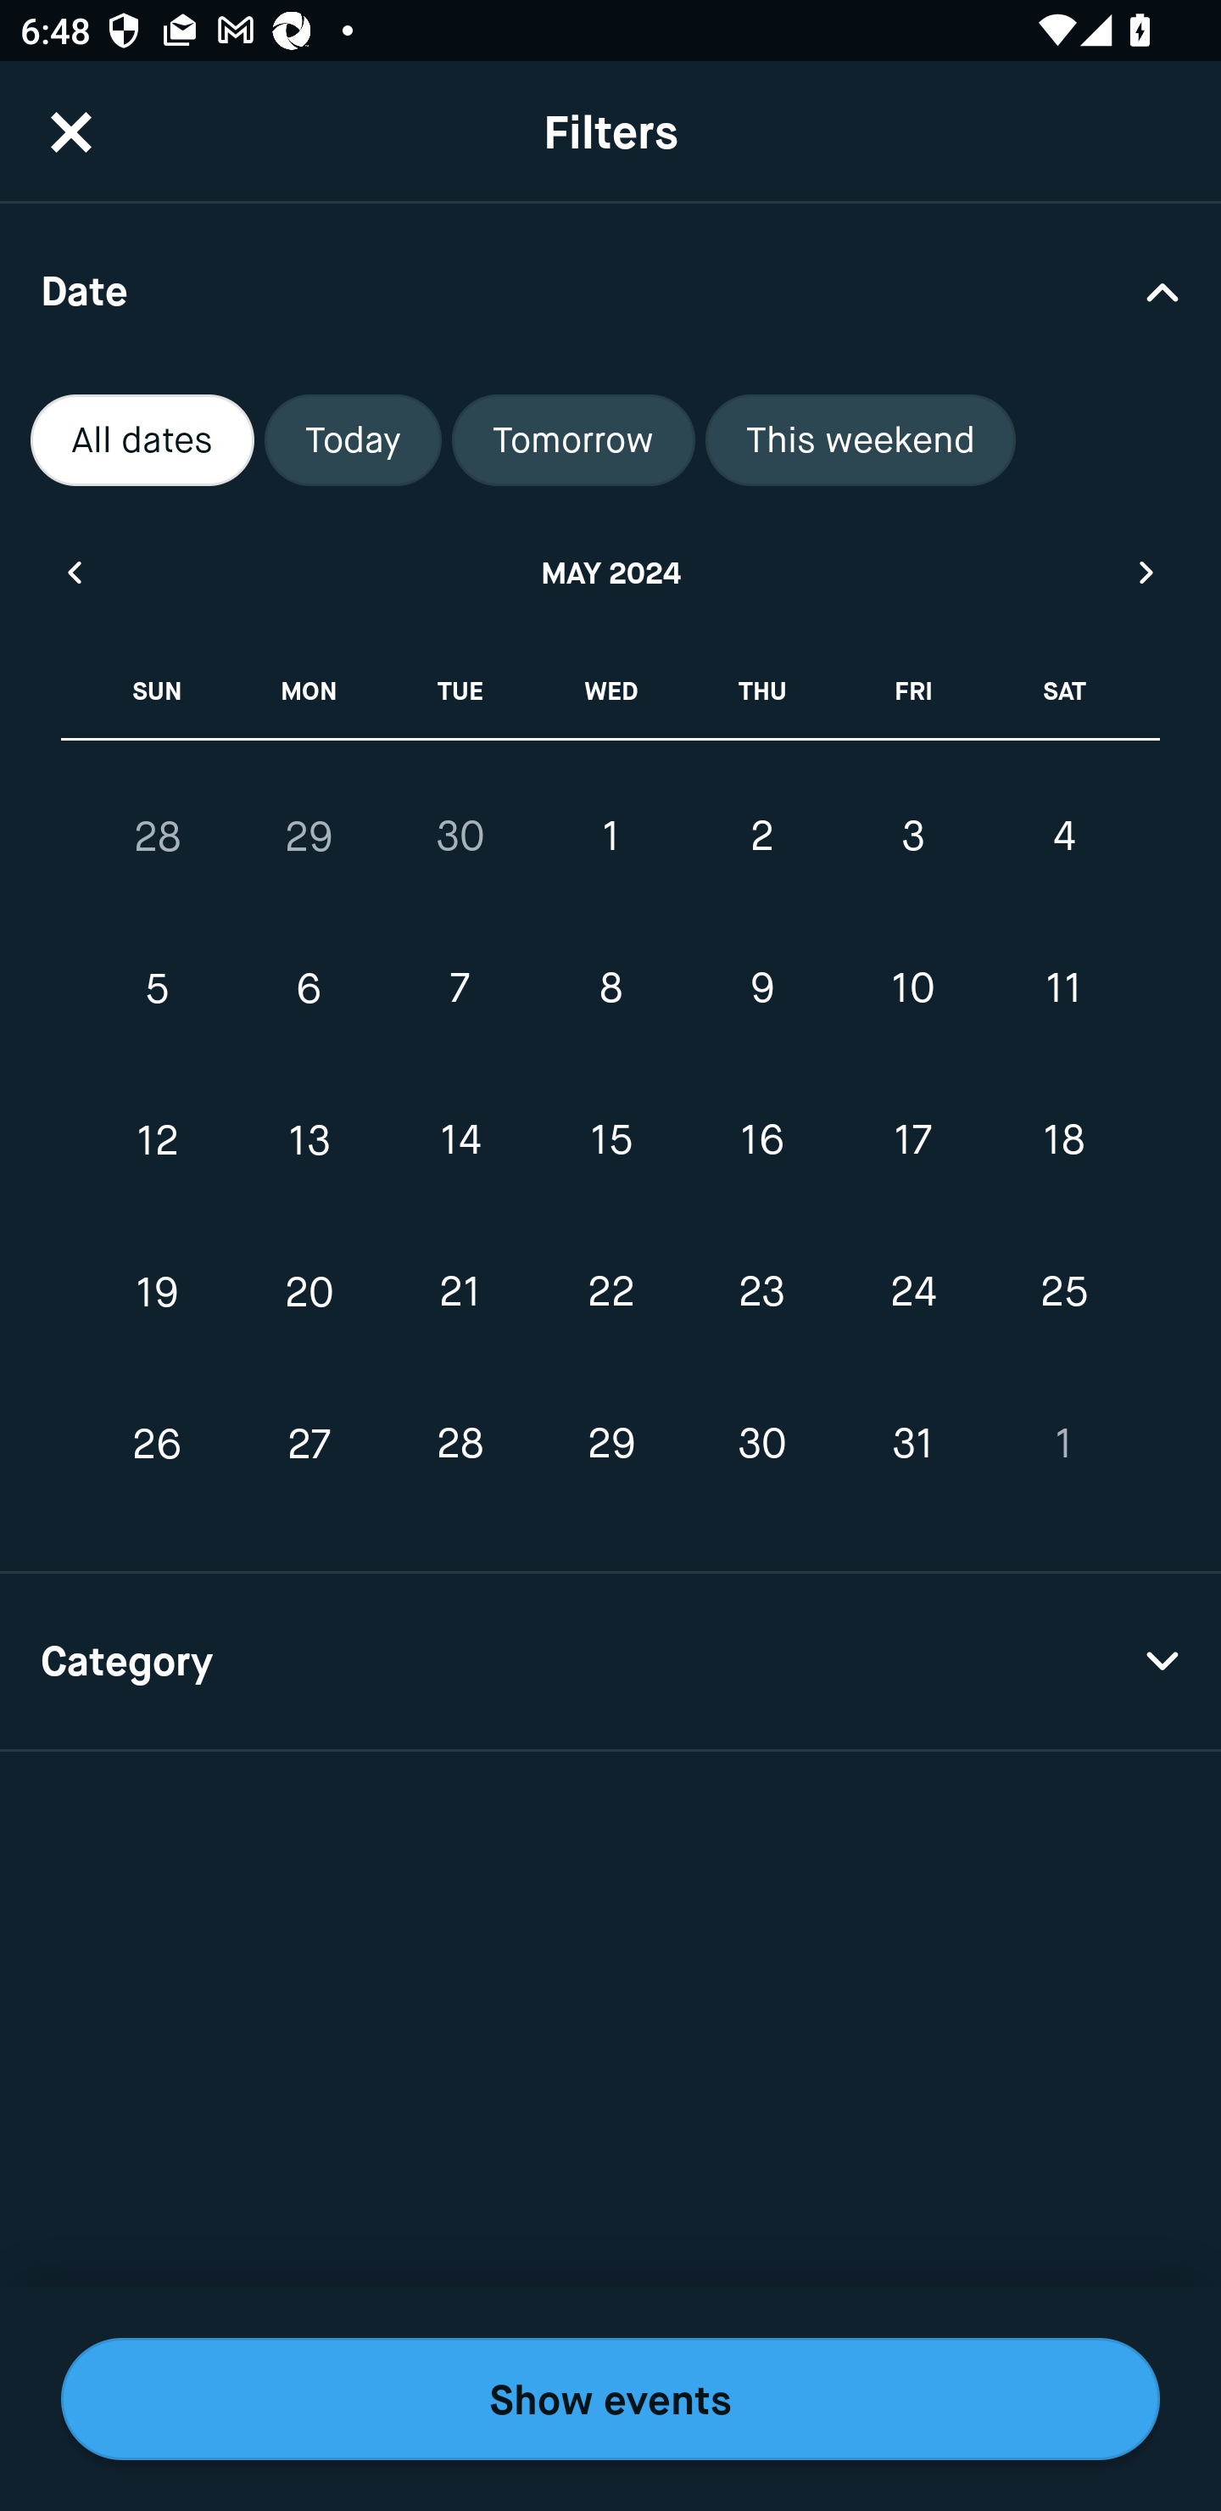 This screenshot has width=1221, height=2511. What do you see at coordinates (610, 1291) in the screenshot?
I see `22` at bounding box center [610, 1291].